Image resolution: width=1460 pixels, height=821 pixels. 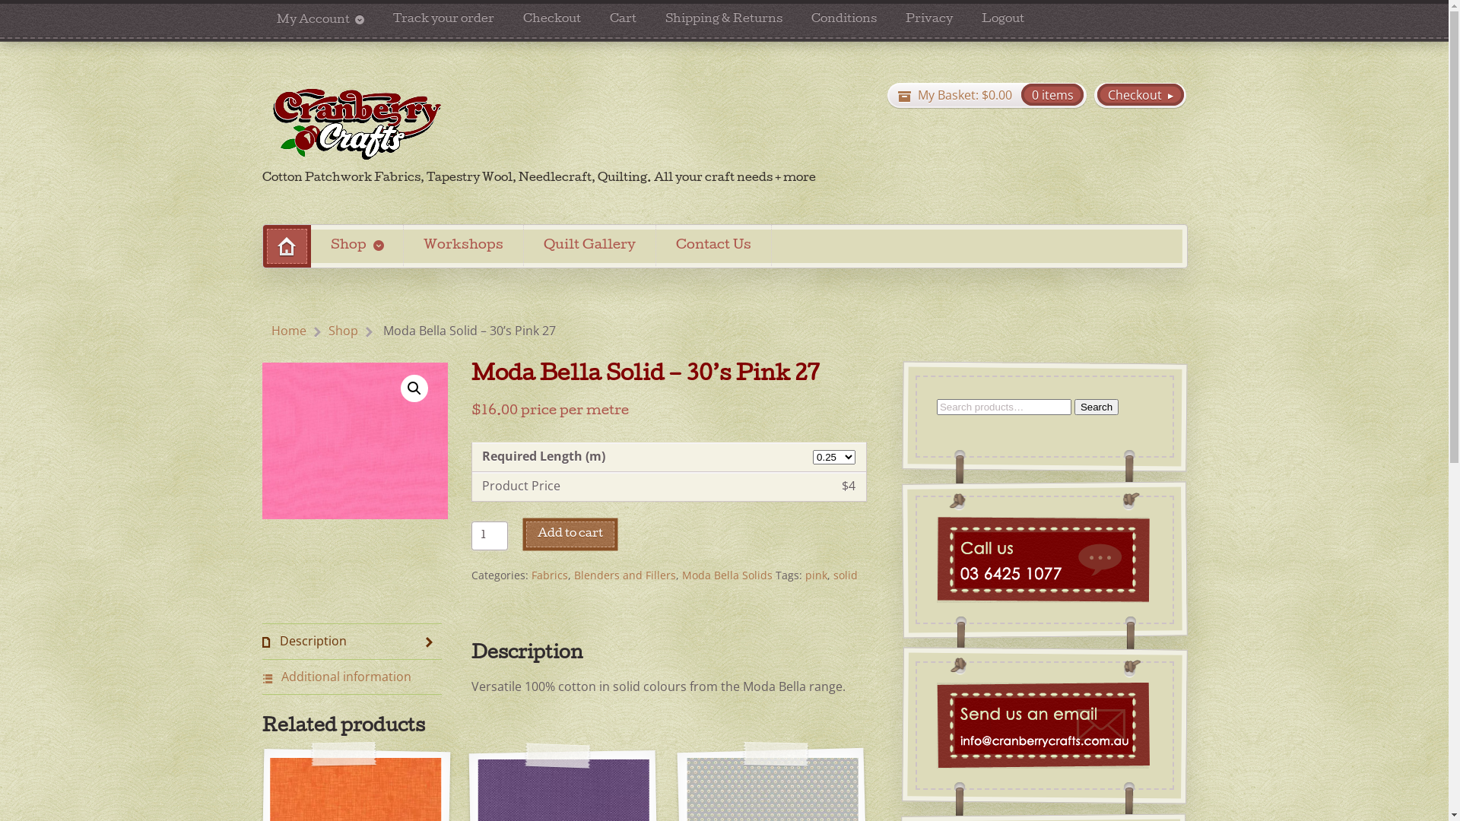 What do you see at coordinates (724, 20) in the screenshot?
I see `Shipping & Returns` at bounding box center [724, 20].